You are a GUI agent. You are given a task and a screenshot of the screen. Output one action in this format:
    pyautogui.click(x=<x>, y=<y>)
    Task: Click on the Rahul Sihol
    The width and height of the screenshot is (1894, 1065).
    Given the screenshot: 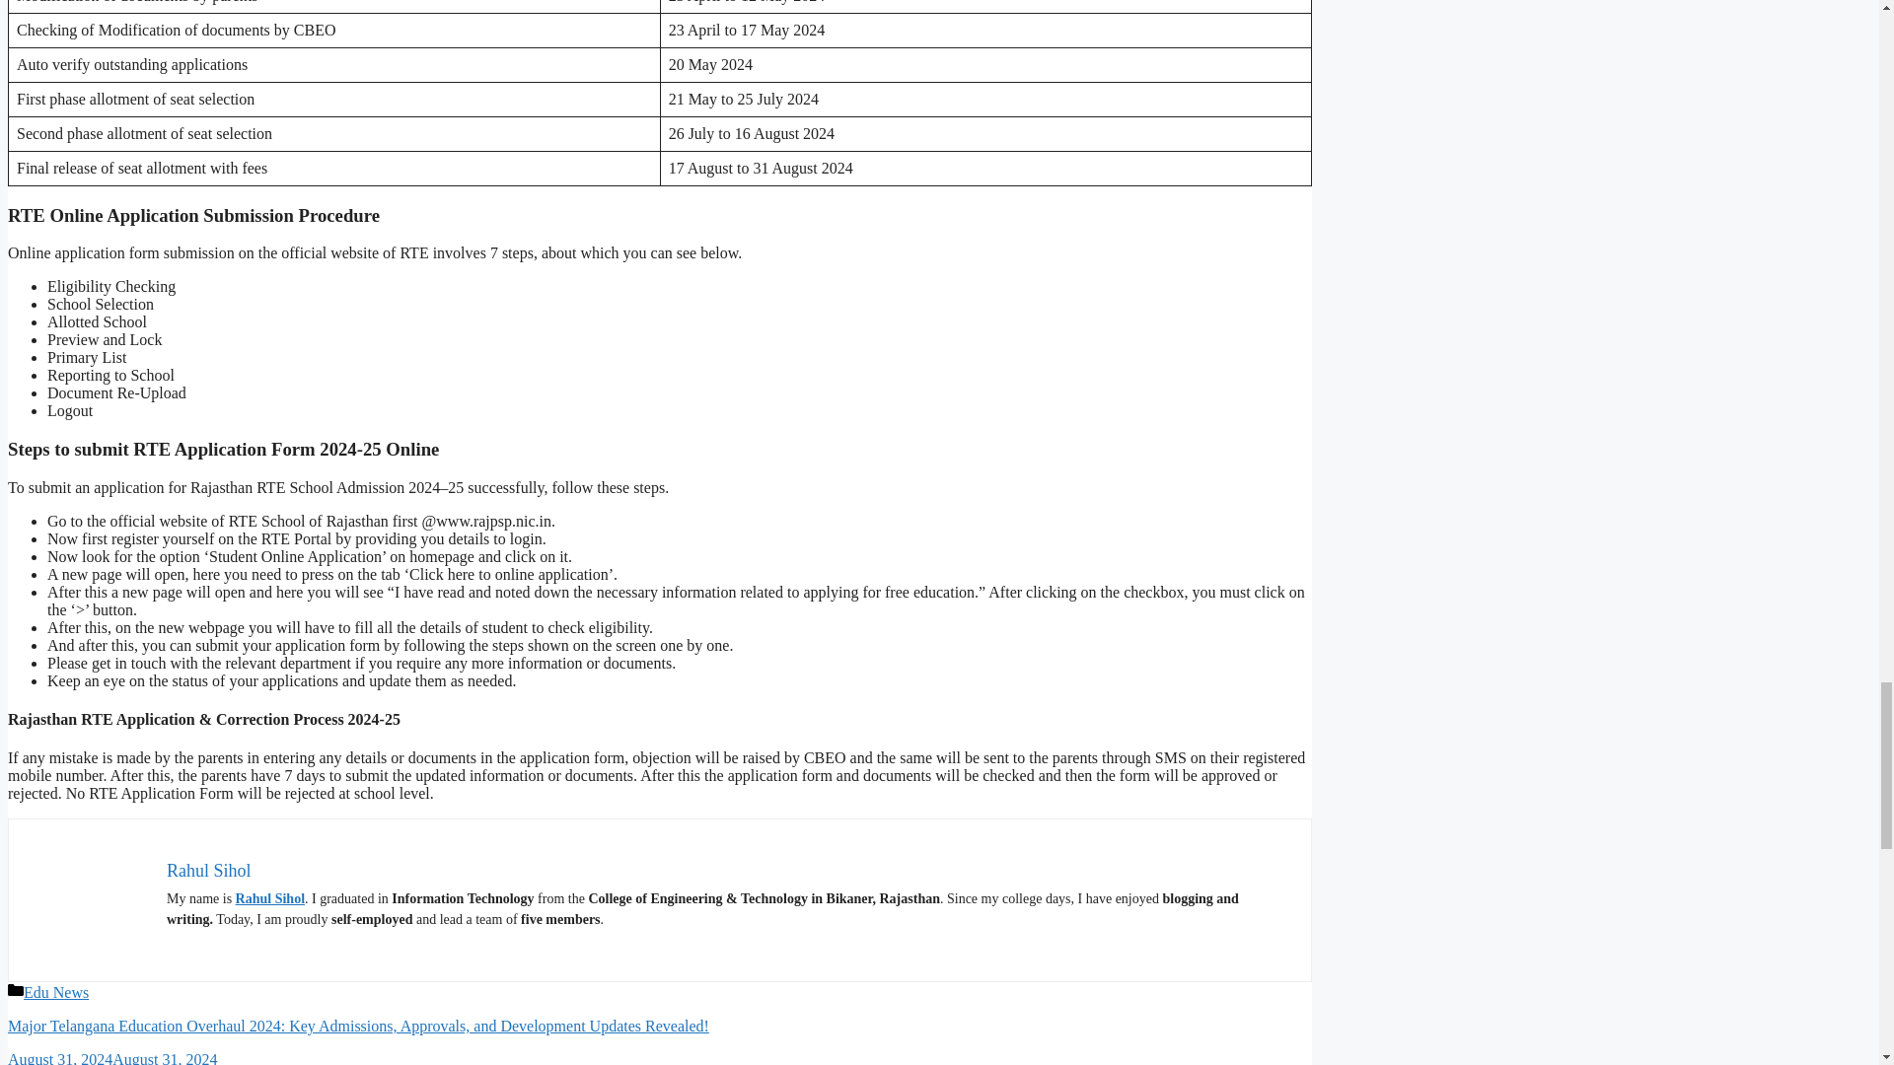 What is the action you would take?
    pyautogui.click(x=270, y=898)
    